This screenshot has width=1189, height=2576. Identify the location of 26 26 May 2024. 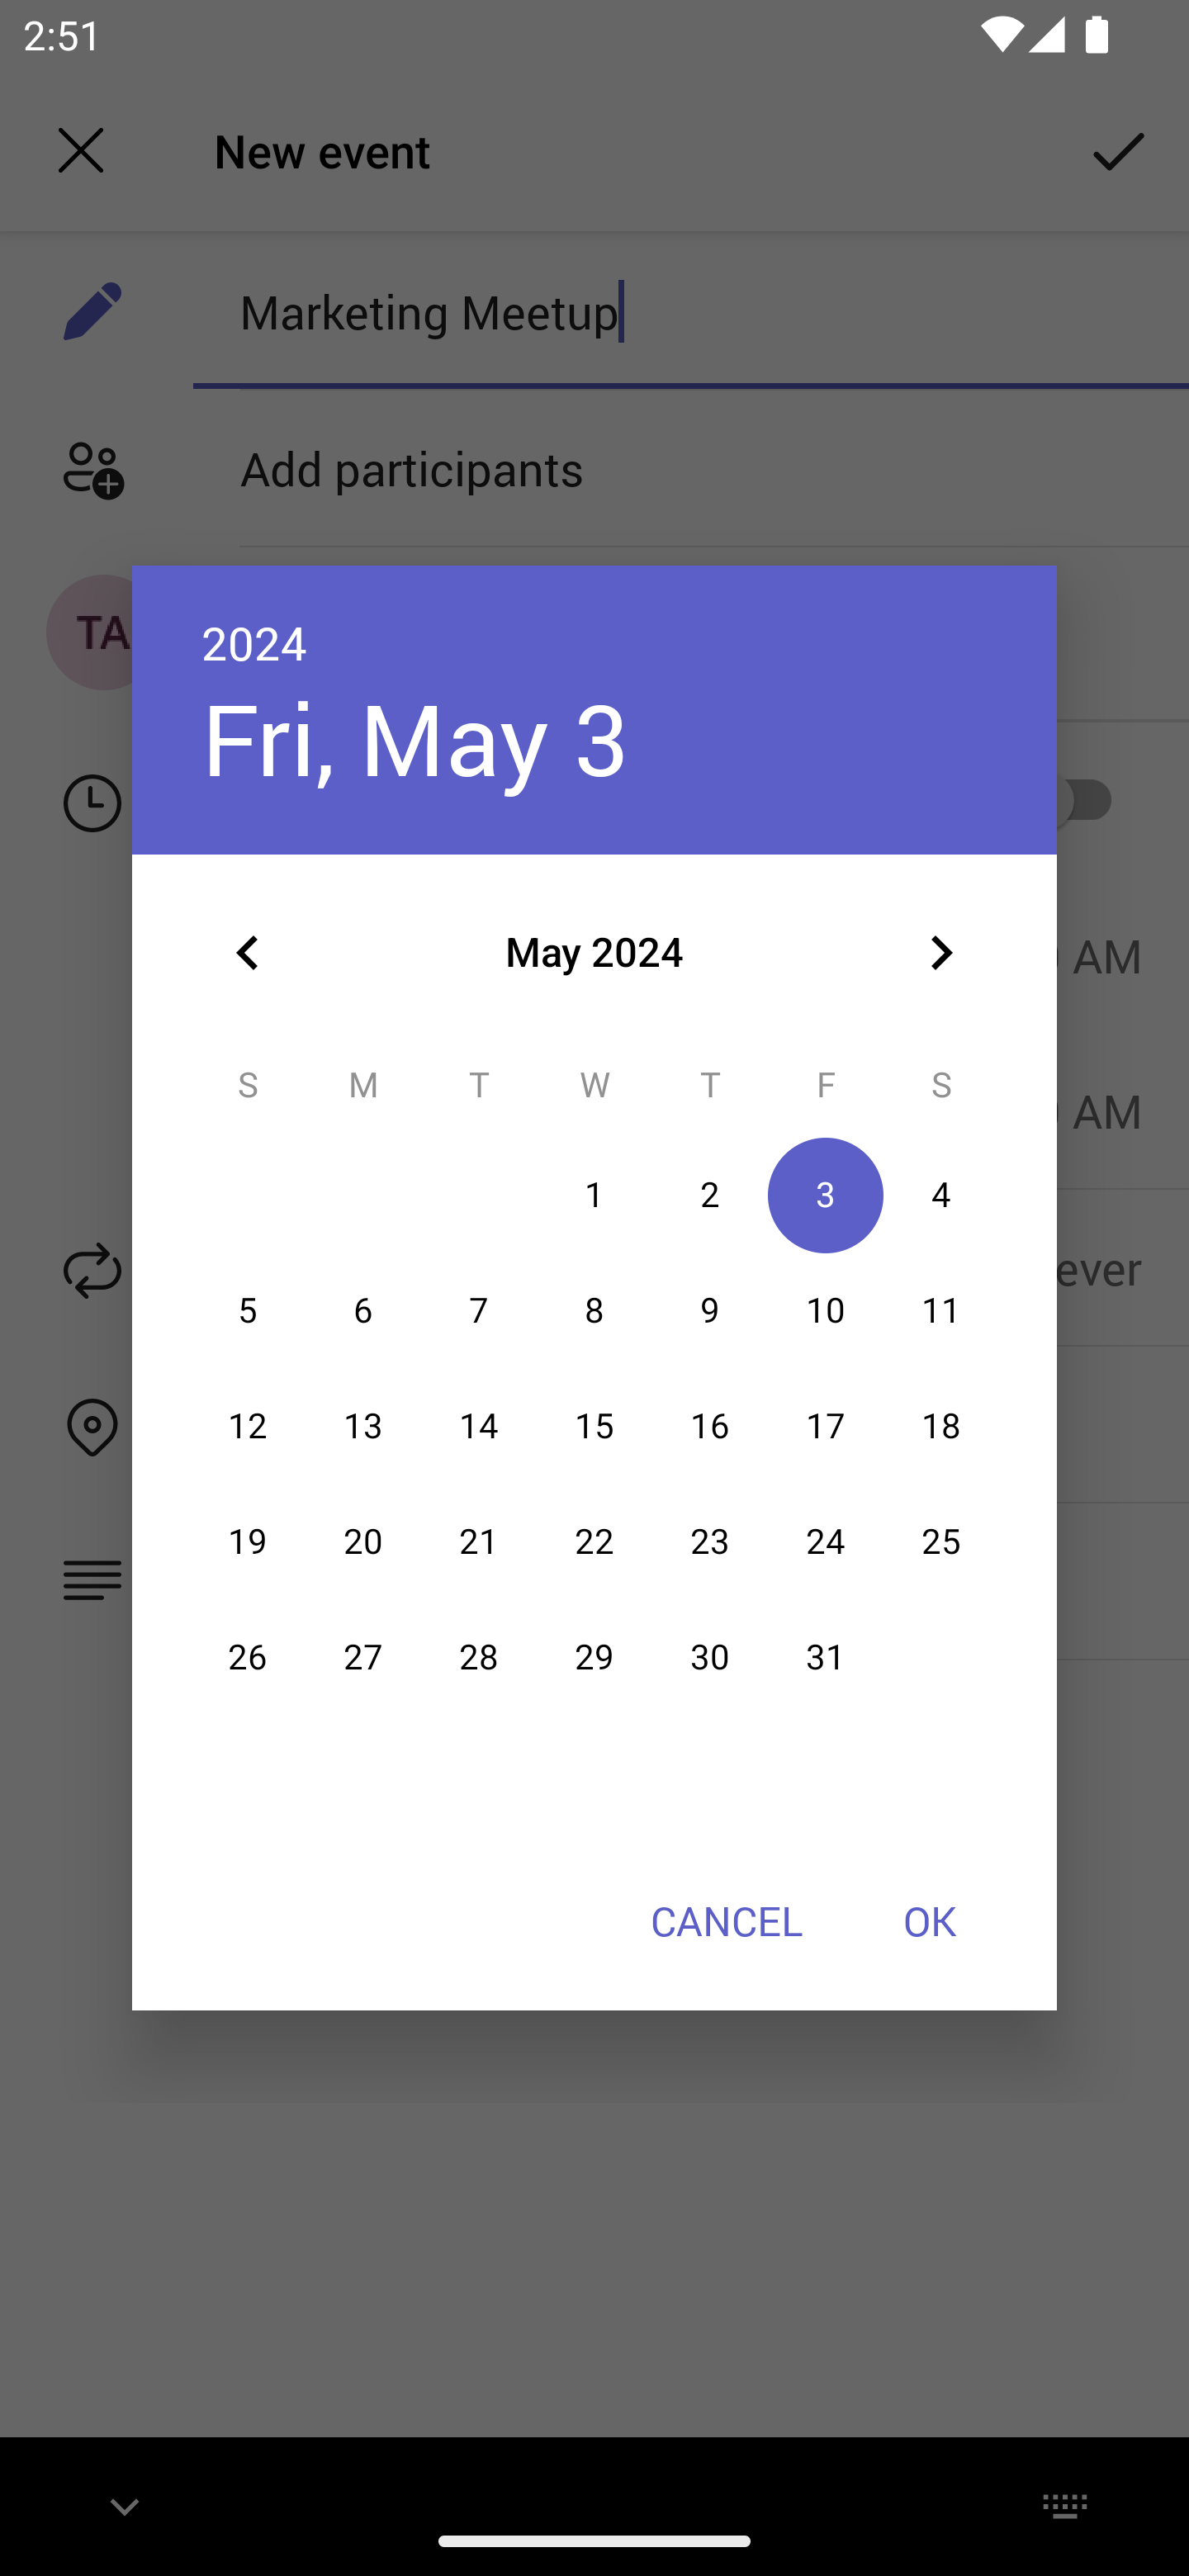
(248, 1657).